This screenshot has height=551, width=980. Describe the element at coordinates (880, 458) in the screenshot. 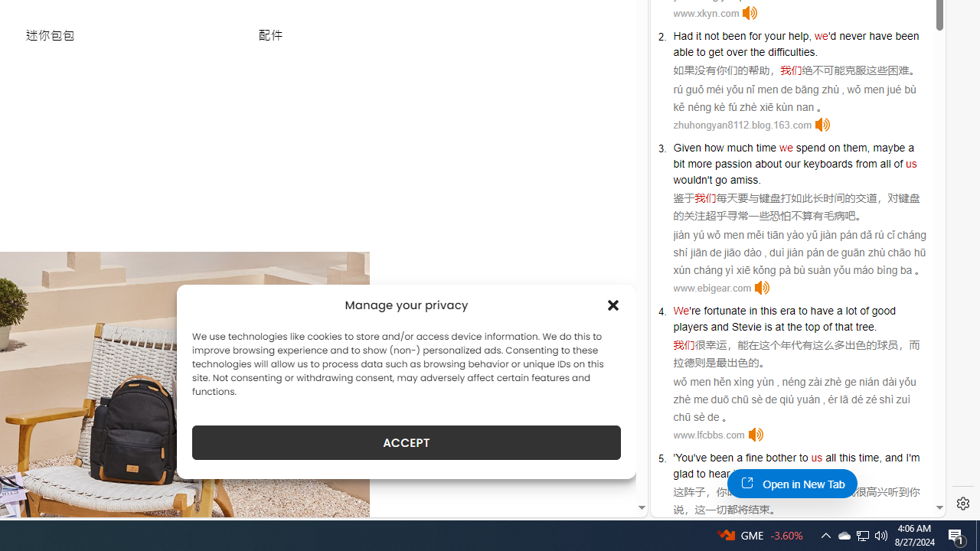

I see `,` at that location.